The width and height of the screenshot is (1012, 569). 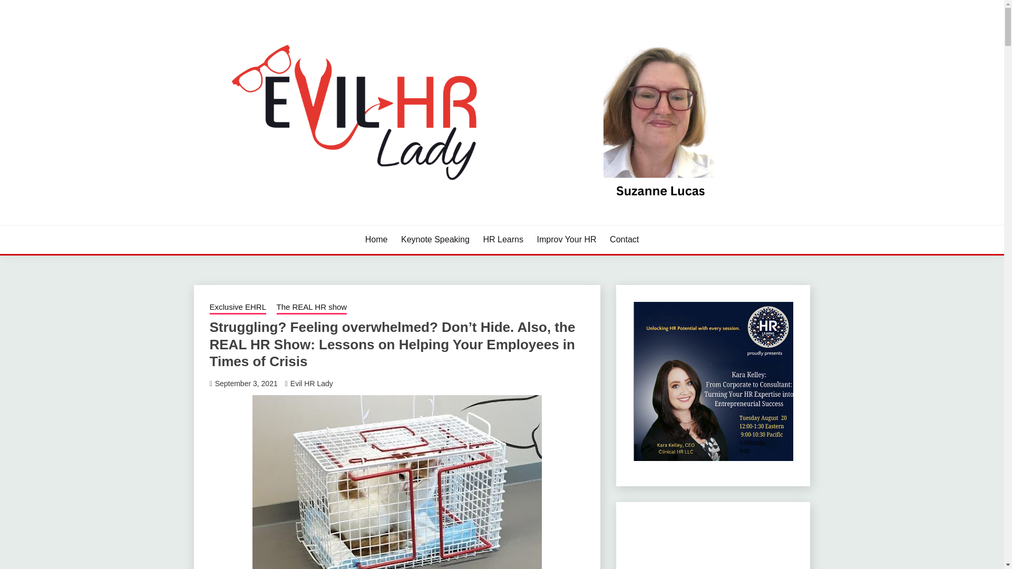 What do you see at coordinates (238, 308) in the screenshot?
I see `Exclusive EHRL` at bounding box center [238, 308].